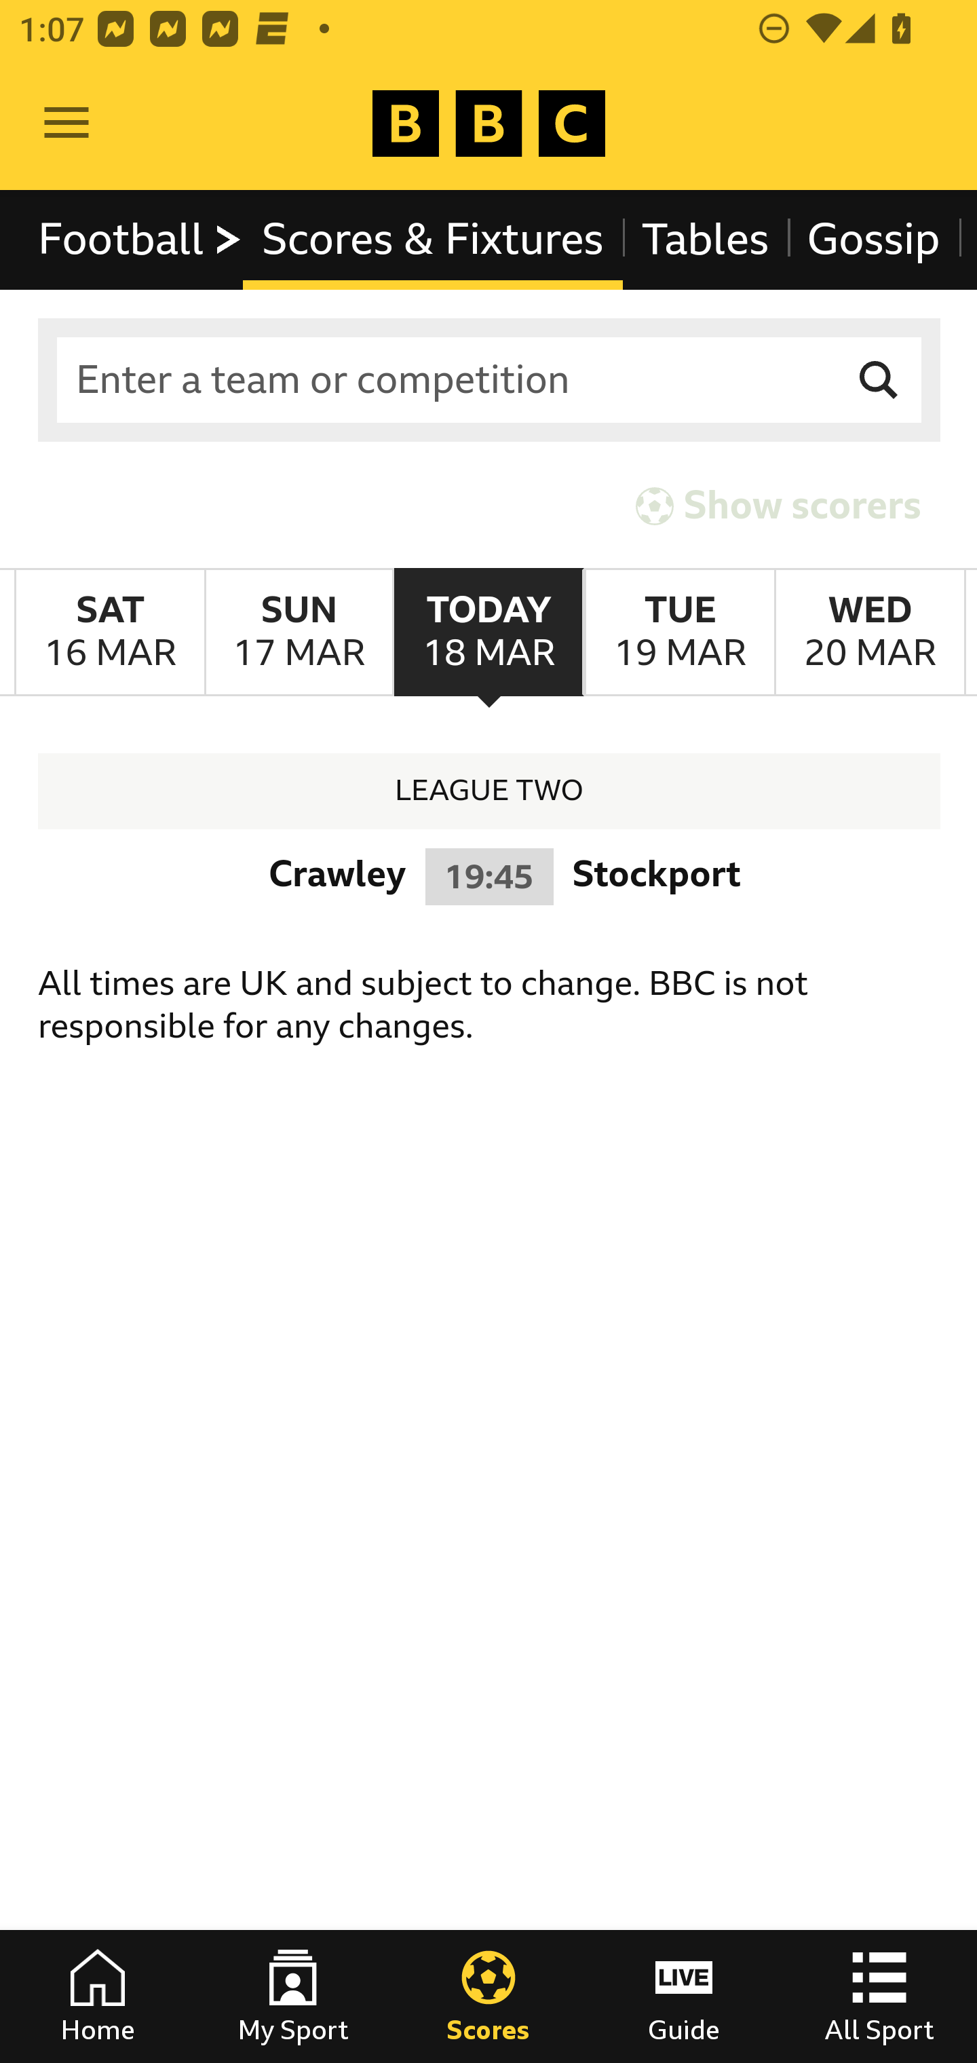 This screenshot has width=977, height=2063. What do you see at coordinates (873, 239) in the screenshot?
I see `Gossip` at bounding box center [873, 239].